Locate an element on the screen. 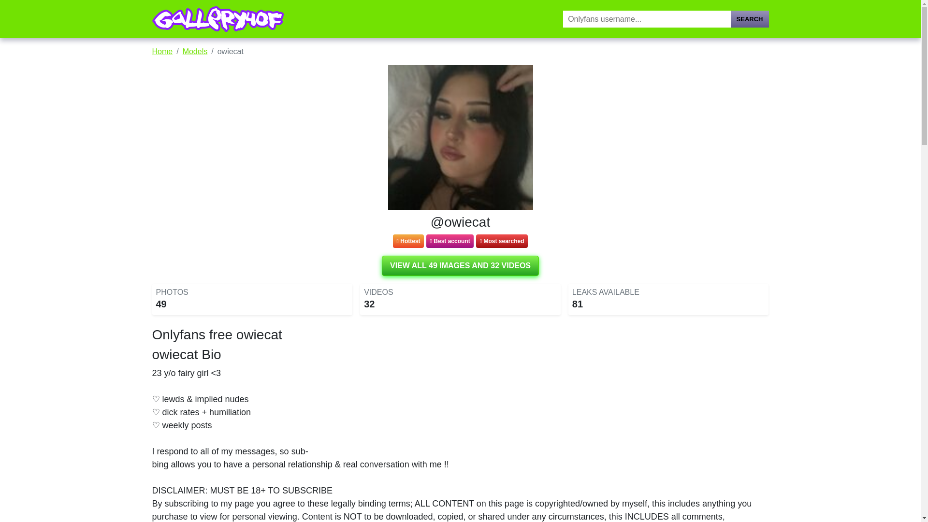  SEARCH is located at coordinates (750, 19).